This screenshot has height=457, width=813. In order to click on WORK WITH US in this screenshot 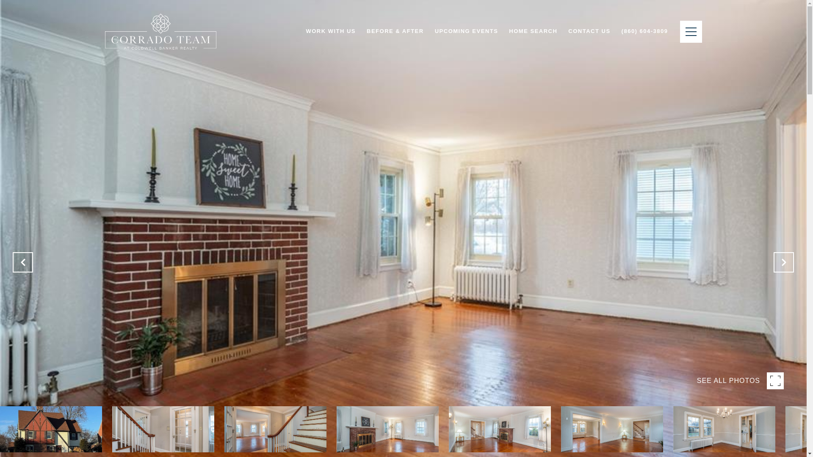, I will do `click(330, 31)`.